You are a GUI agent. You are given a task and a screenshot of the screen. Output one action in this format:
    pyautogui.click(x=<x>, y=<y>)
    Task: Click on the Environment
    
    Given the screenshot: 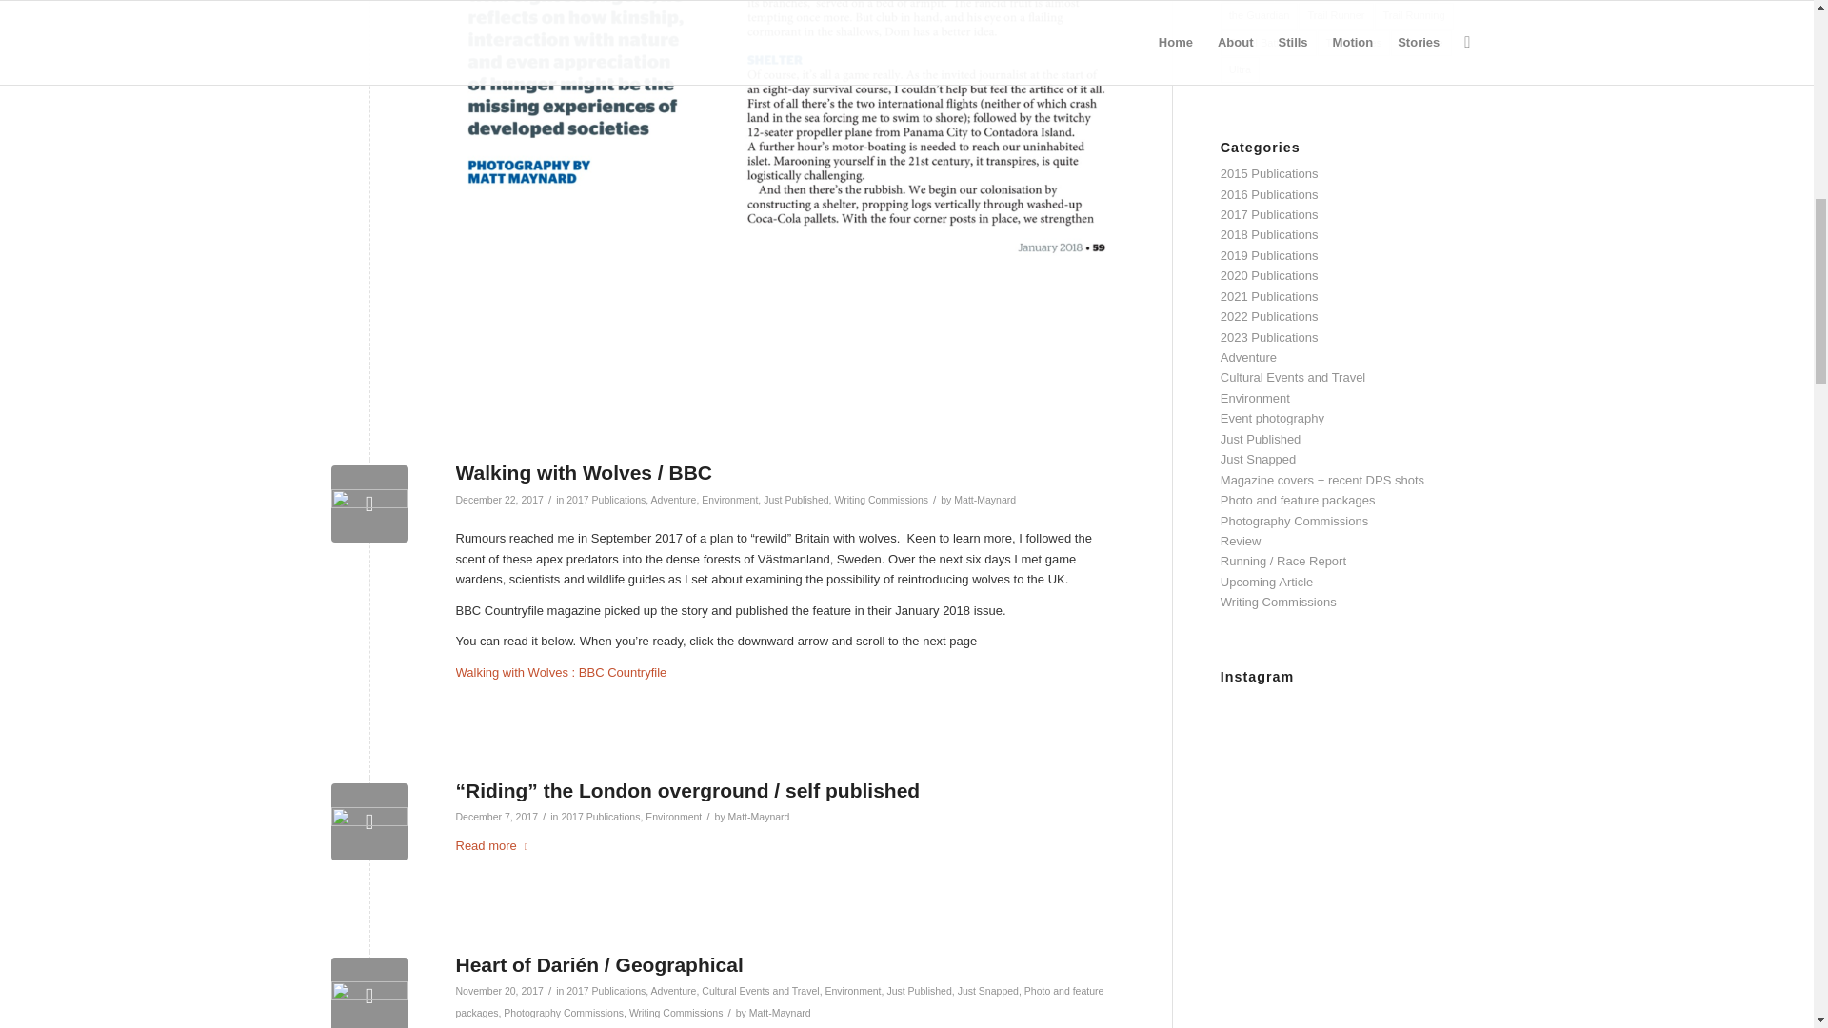 What is the action you would take?
    pyautogui.click(x=729, y=500)
    